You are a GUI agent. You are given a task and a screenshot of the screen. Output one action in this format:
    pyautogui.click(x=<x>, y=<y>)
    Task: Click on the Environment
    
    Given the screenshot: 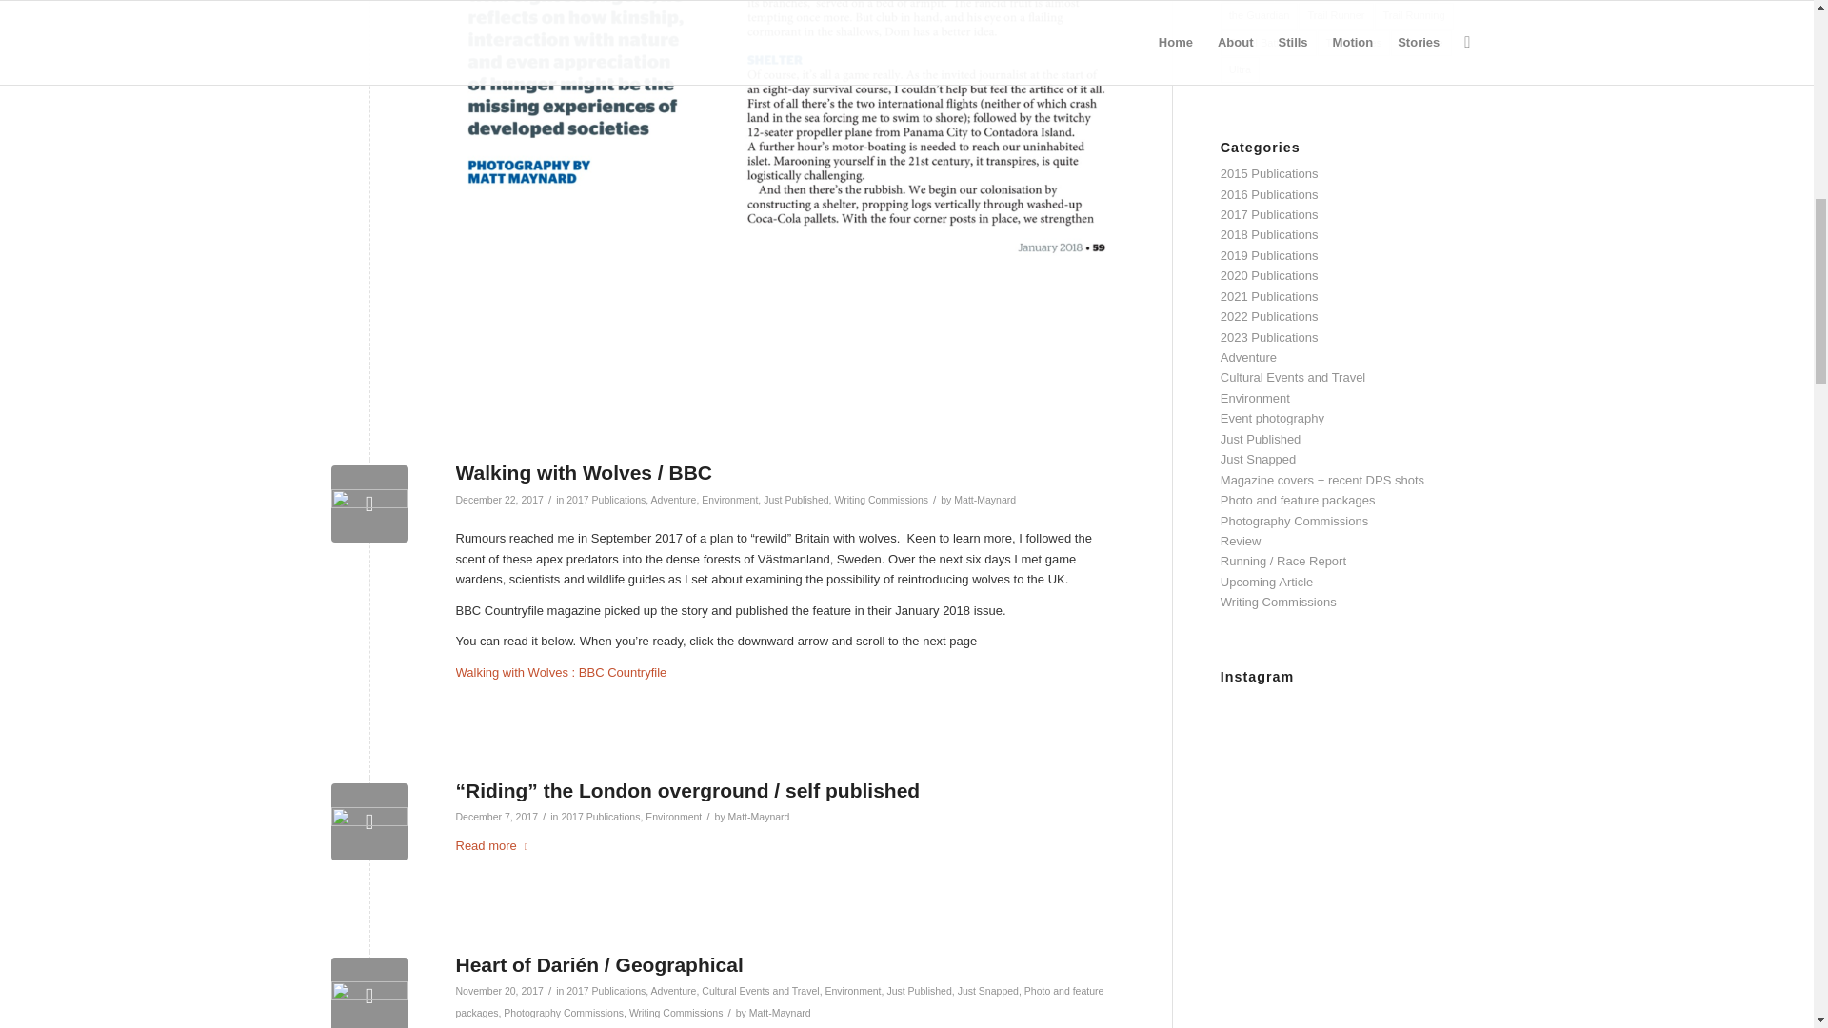 What is the action you would take?
    pyautogui.click(x=729, y=500)
    